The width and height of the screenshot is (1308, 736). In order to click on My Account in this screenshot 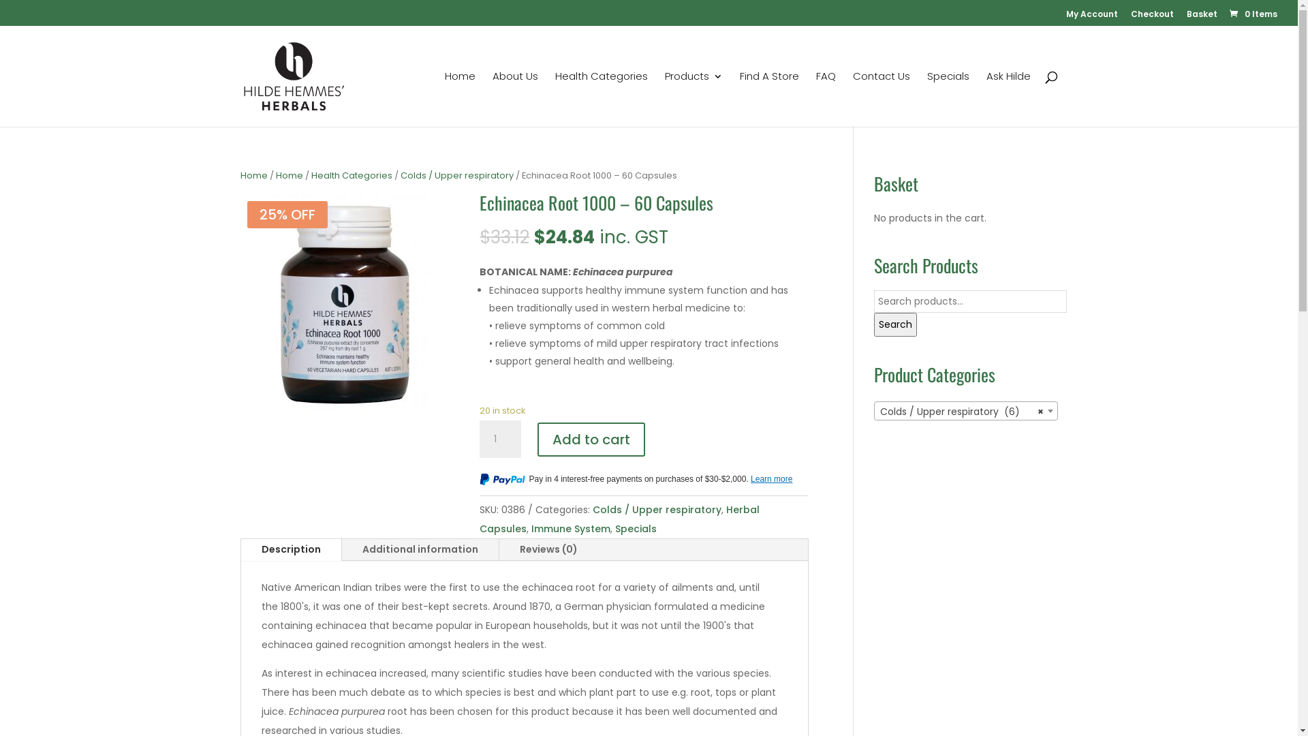, I will do `click(1092, 18)`.